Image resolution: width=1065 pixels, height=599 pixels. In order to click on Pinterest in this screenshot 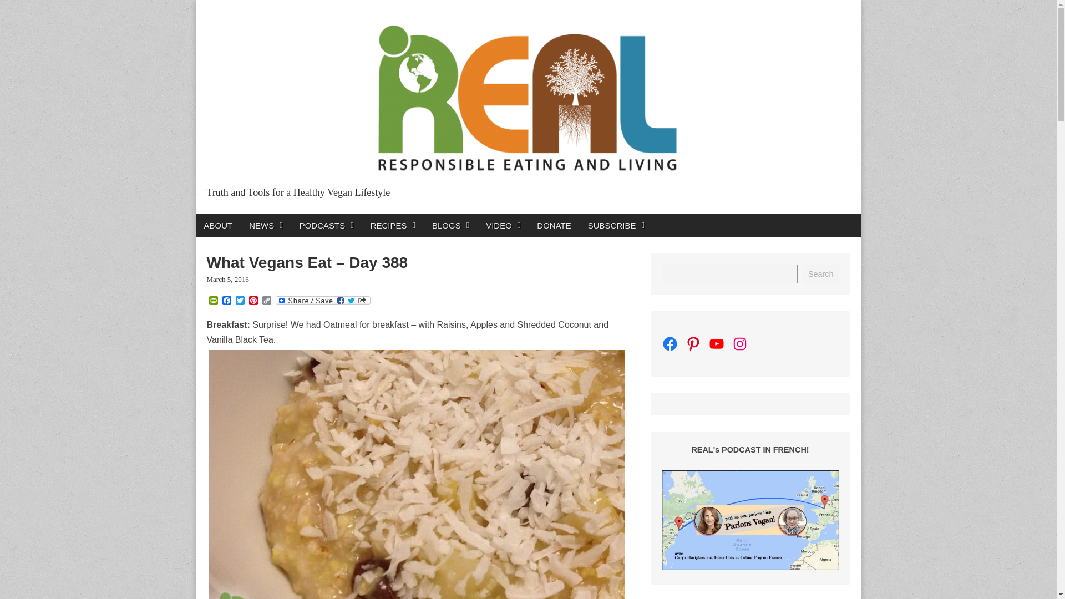, I will do `click(253, 301)`.